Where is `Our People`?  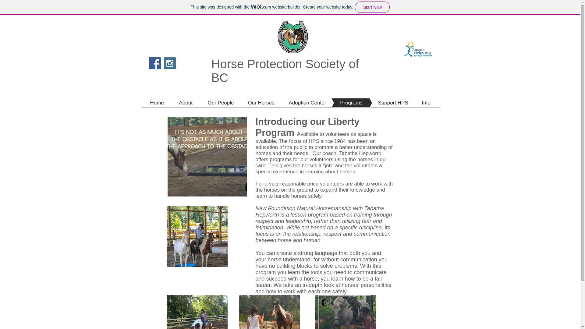
Our People is located at coordinates (211, 103).